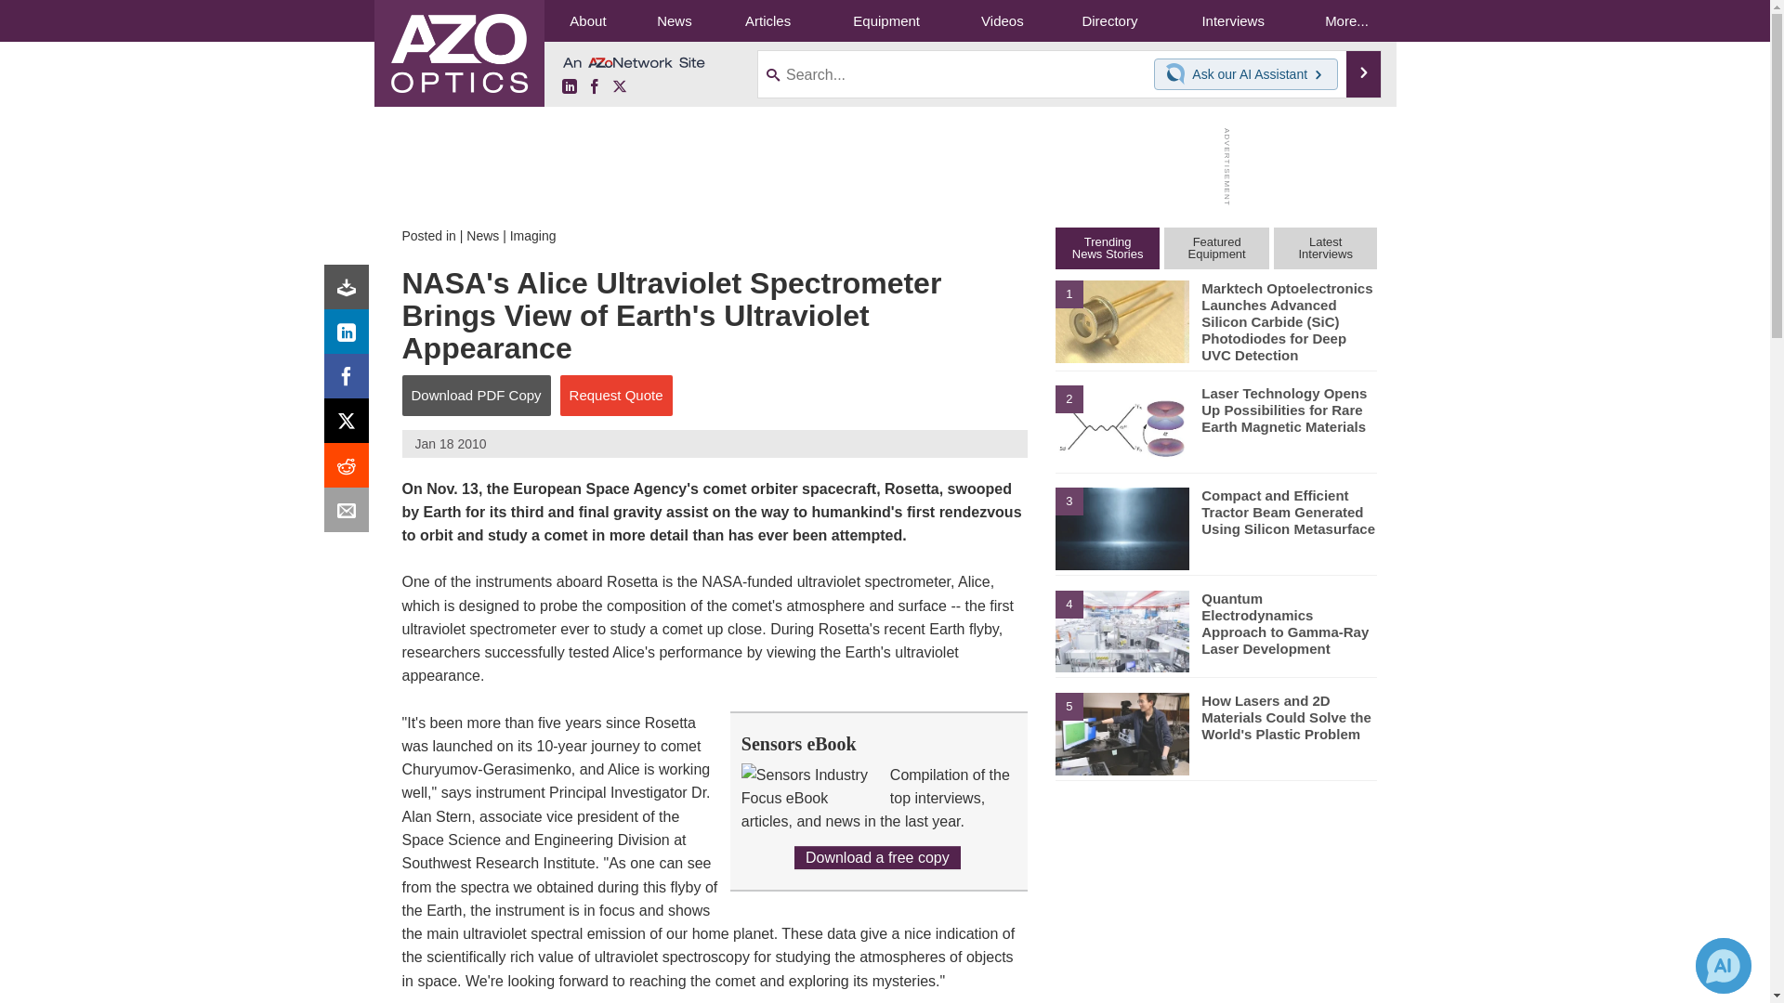  Describe the element at coordinates (350, 336) in the screenshot. I see `LinkedIn` at that location.